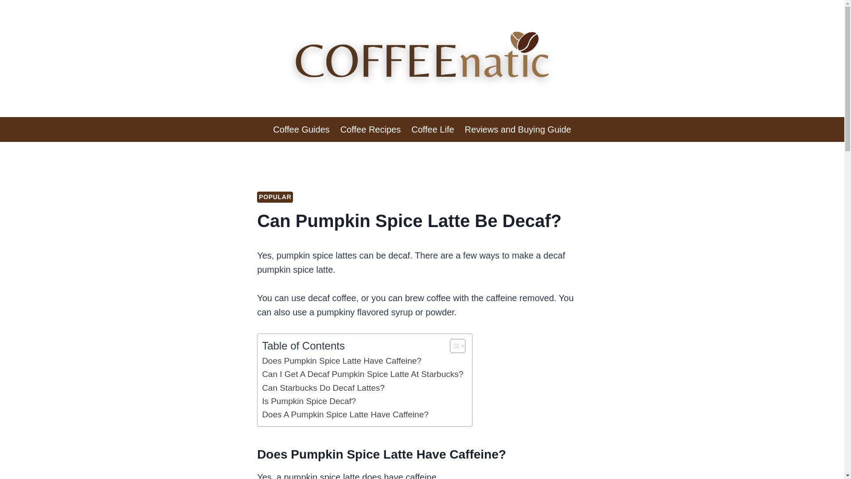  Describe the element at coordinates (301, 129) in the screenshot. I see `Coffee Guides` at that location.